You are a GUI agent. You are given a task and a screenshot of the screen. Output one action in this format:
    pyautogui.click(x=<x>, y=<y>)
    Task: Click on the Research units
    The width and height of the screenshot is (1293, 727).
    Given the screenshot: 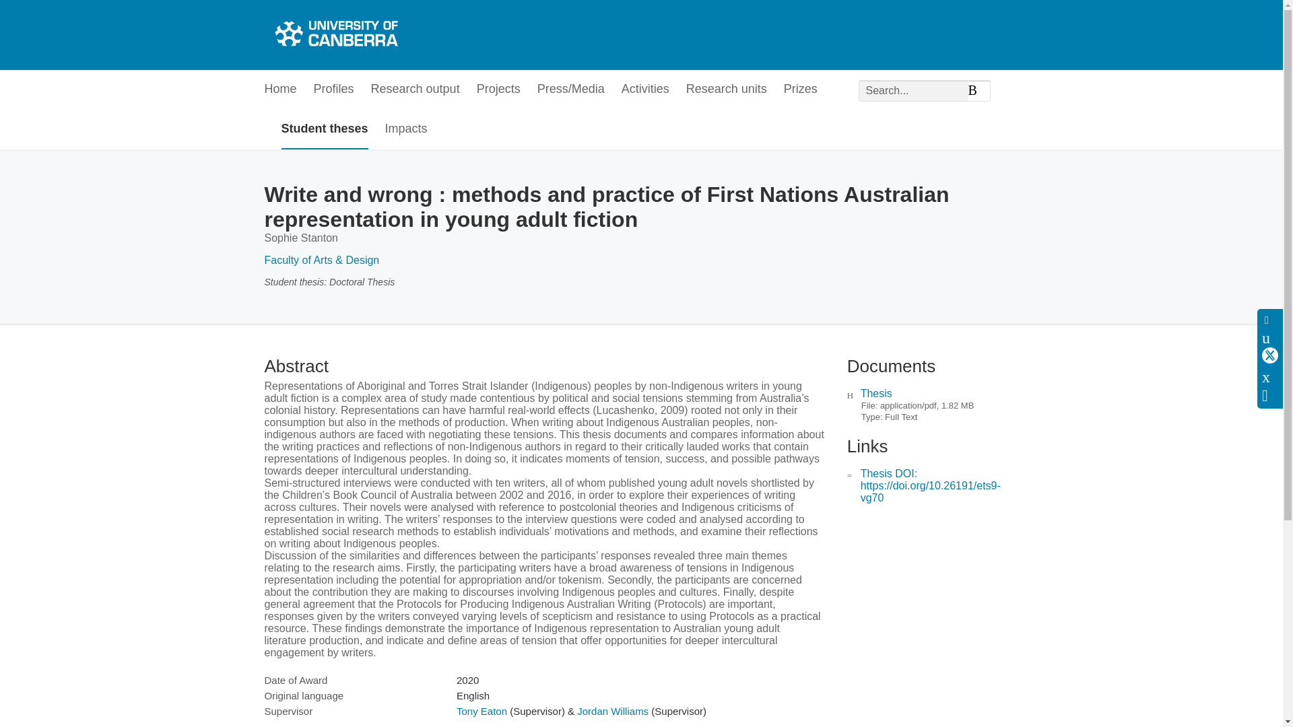 What is the action you would take?
    pyautogui.click(x=726, y=90)
    